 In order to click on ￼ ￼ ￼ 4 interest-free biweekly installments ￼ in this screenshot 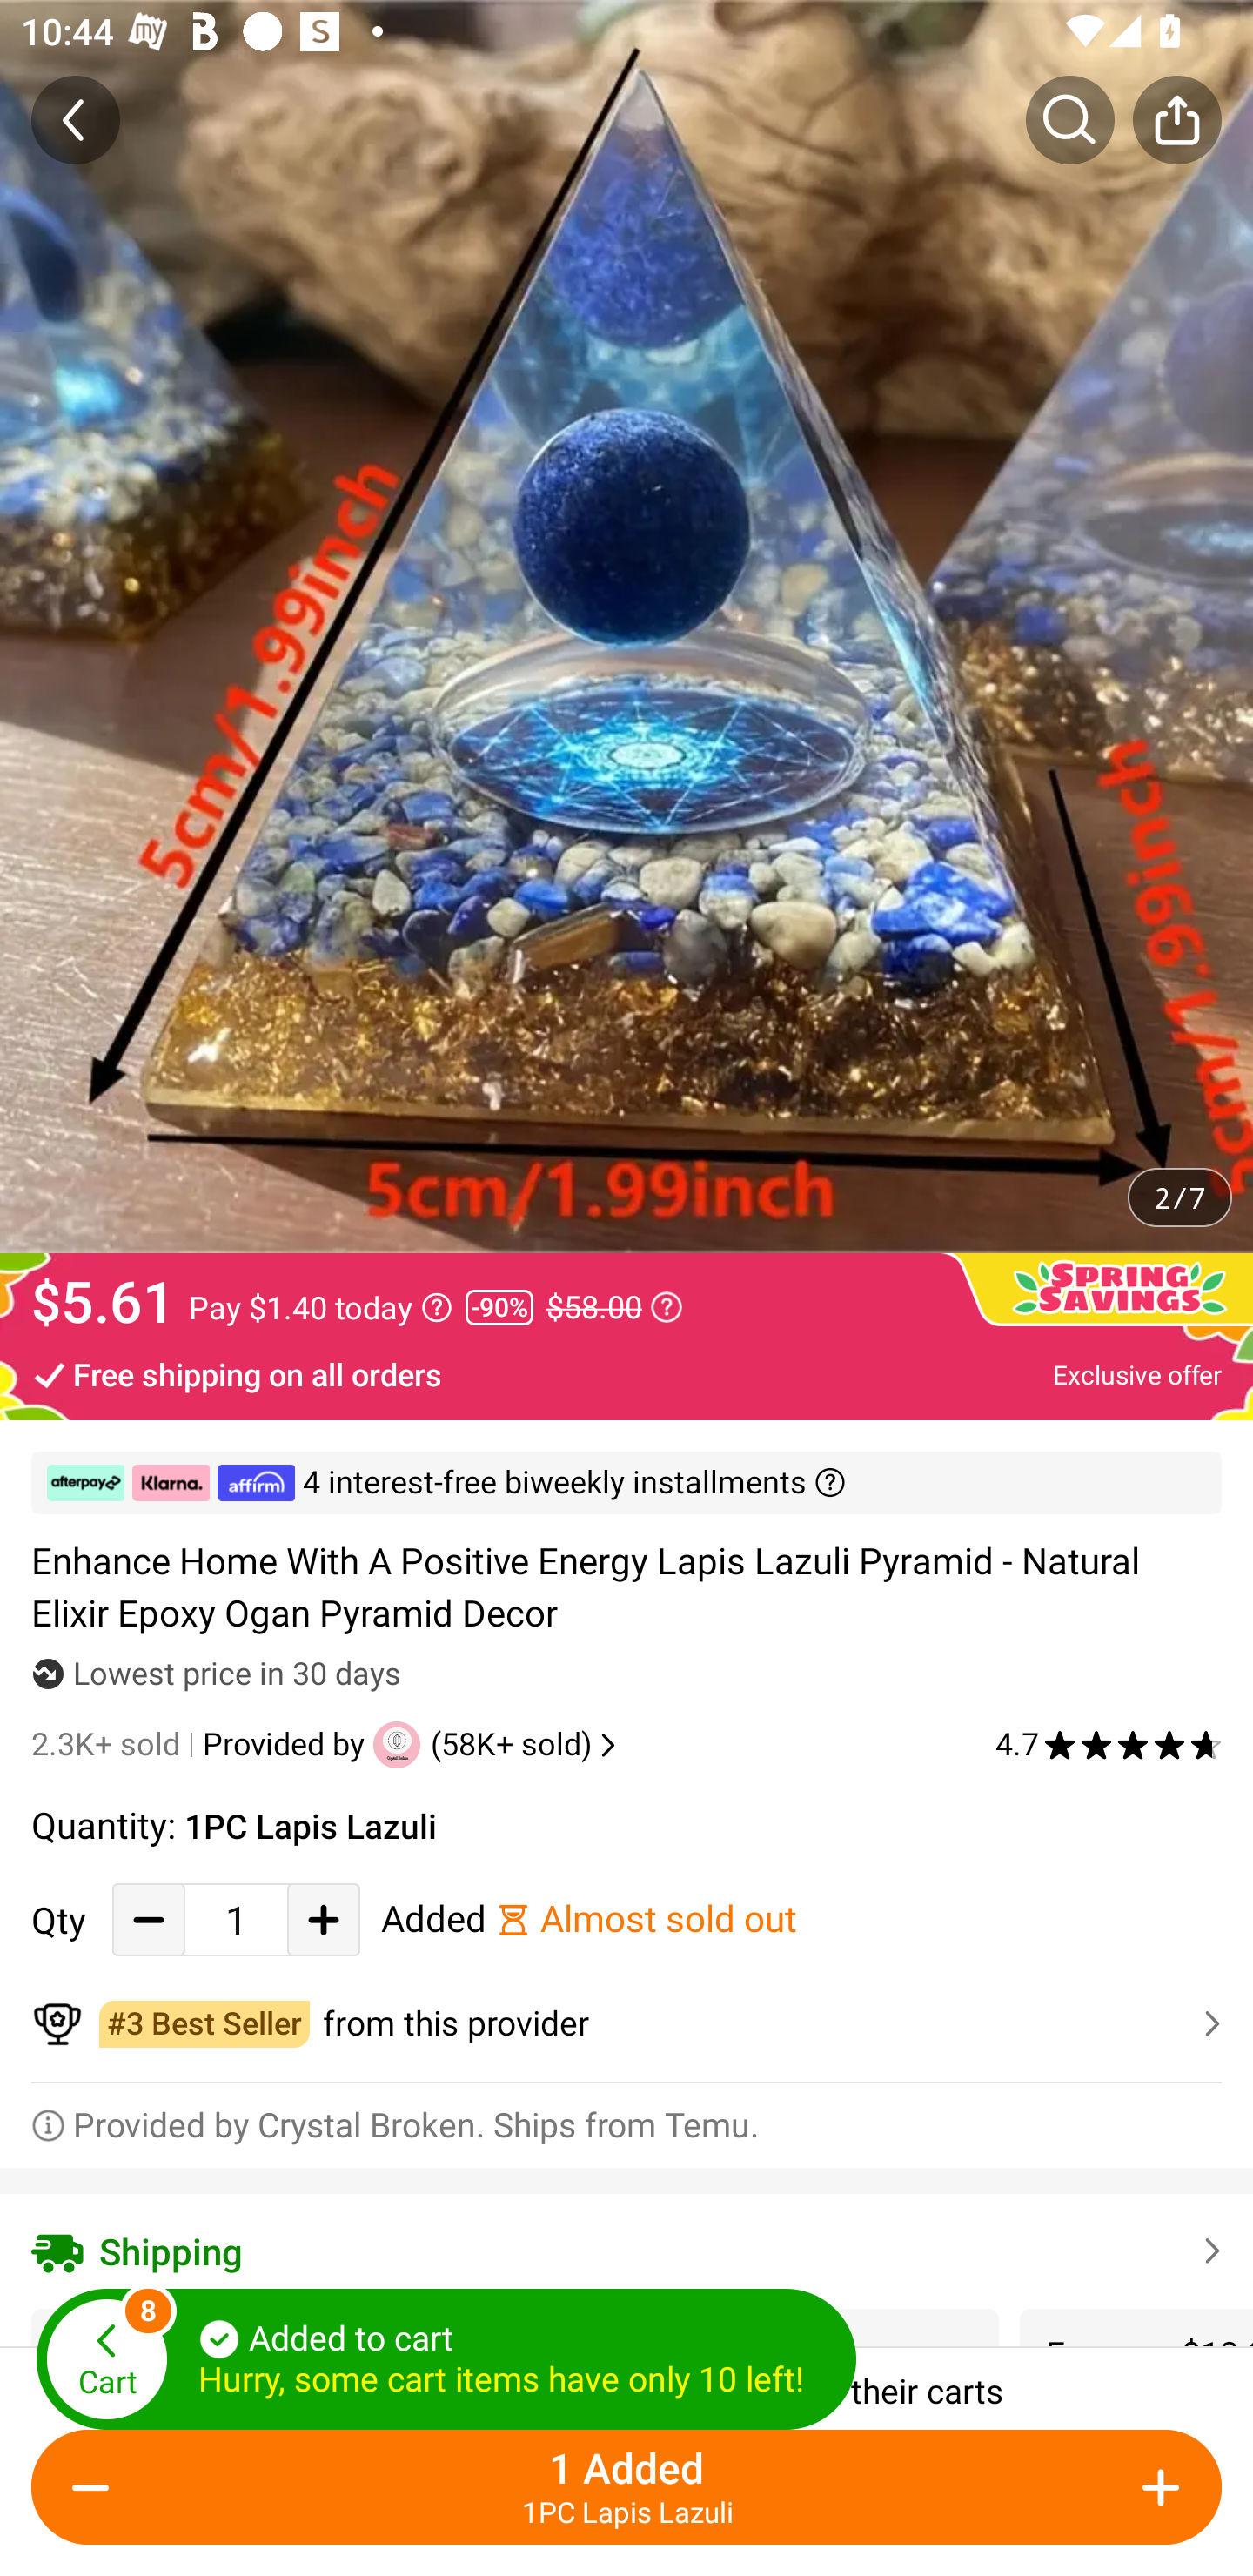, I will do `click(626, 1483)`.